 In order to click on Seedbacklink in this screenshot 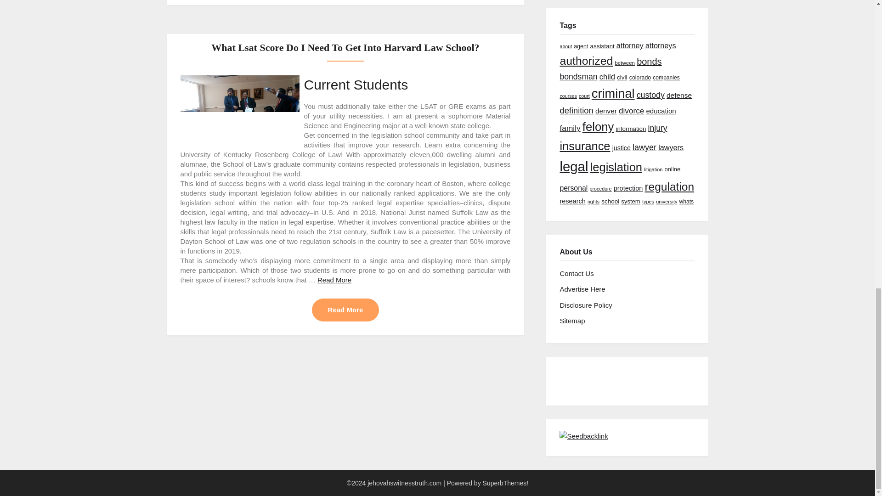, I will do `click(583, 436)`.